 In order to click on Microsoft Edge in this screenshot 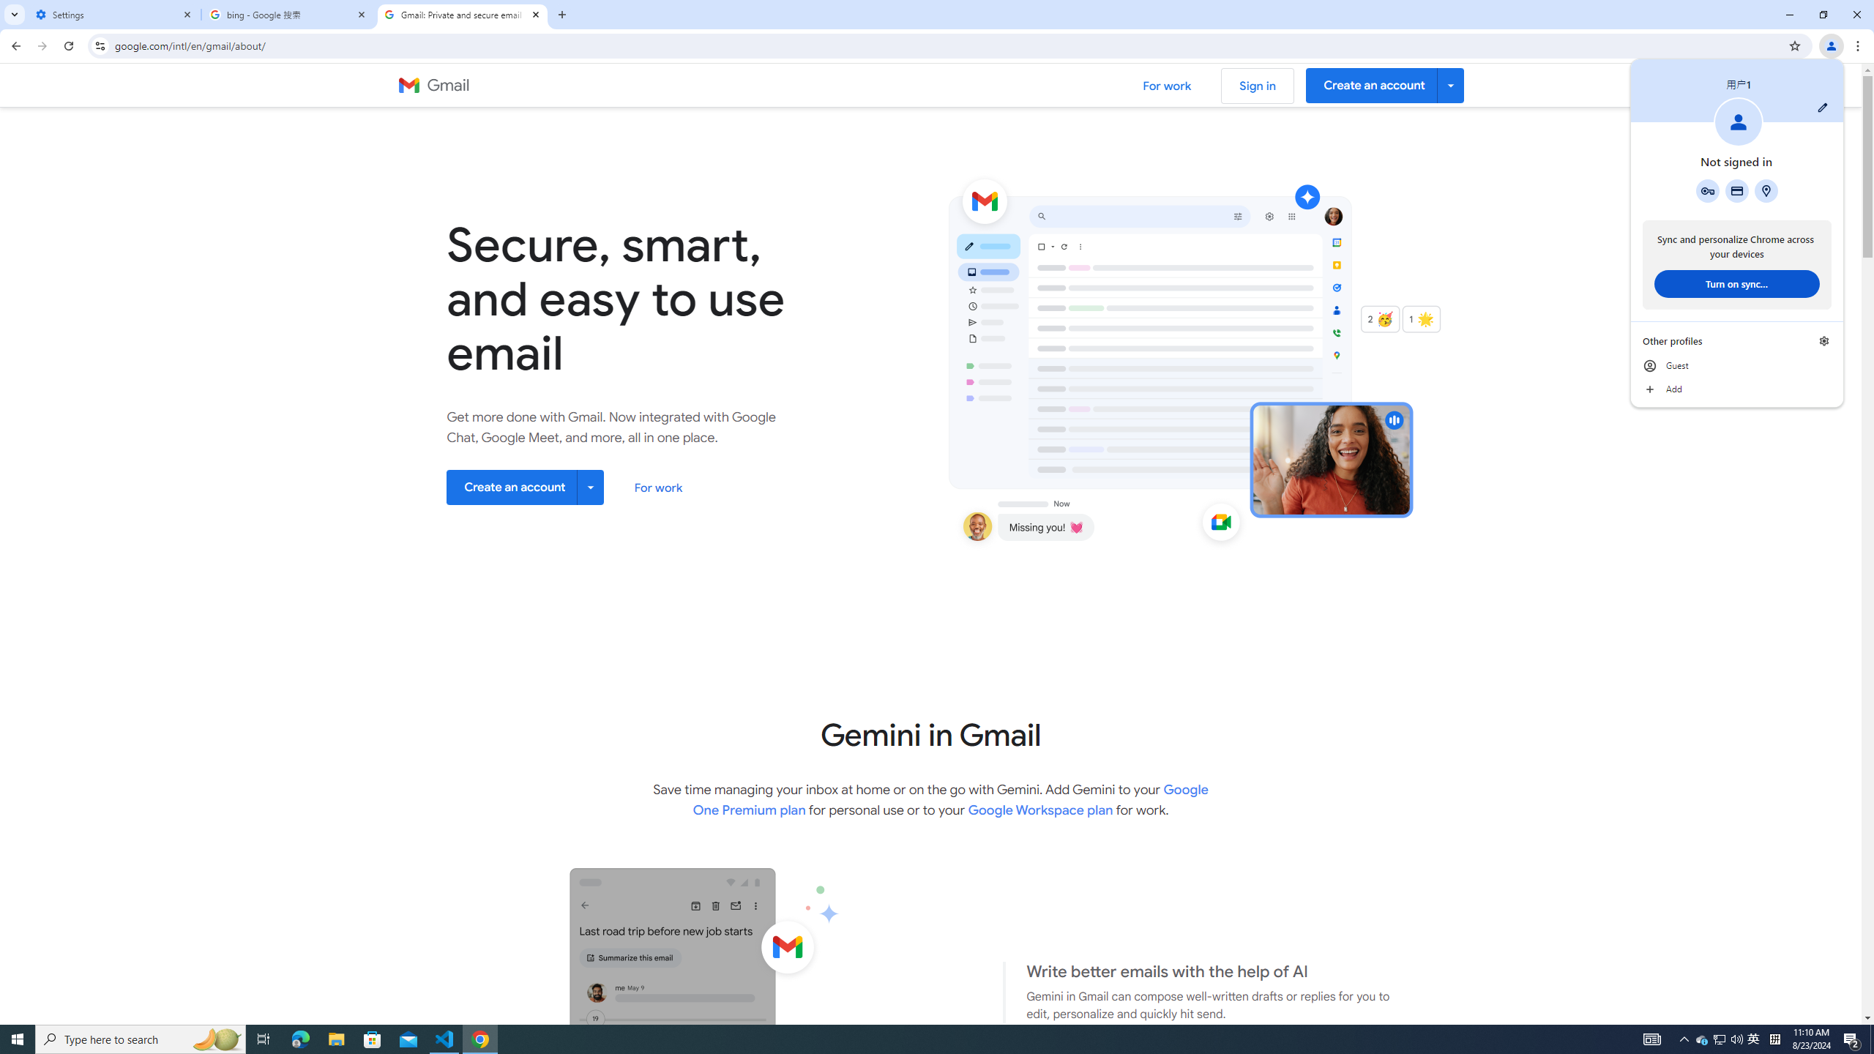, I will do `click(300, 1039)`.